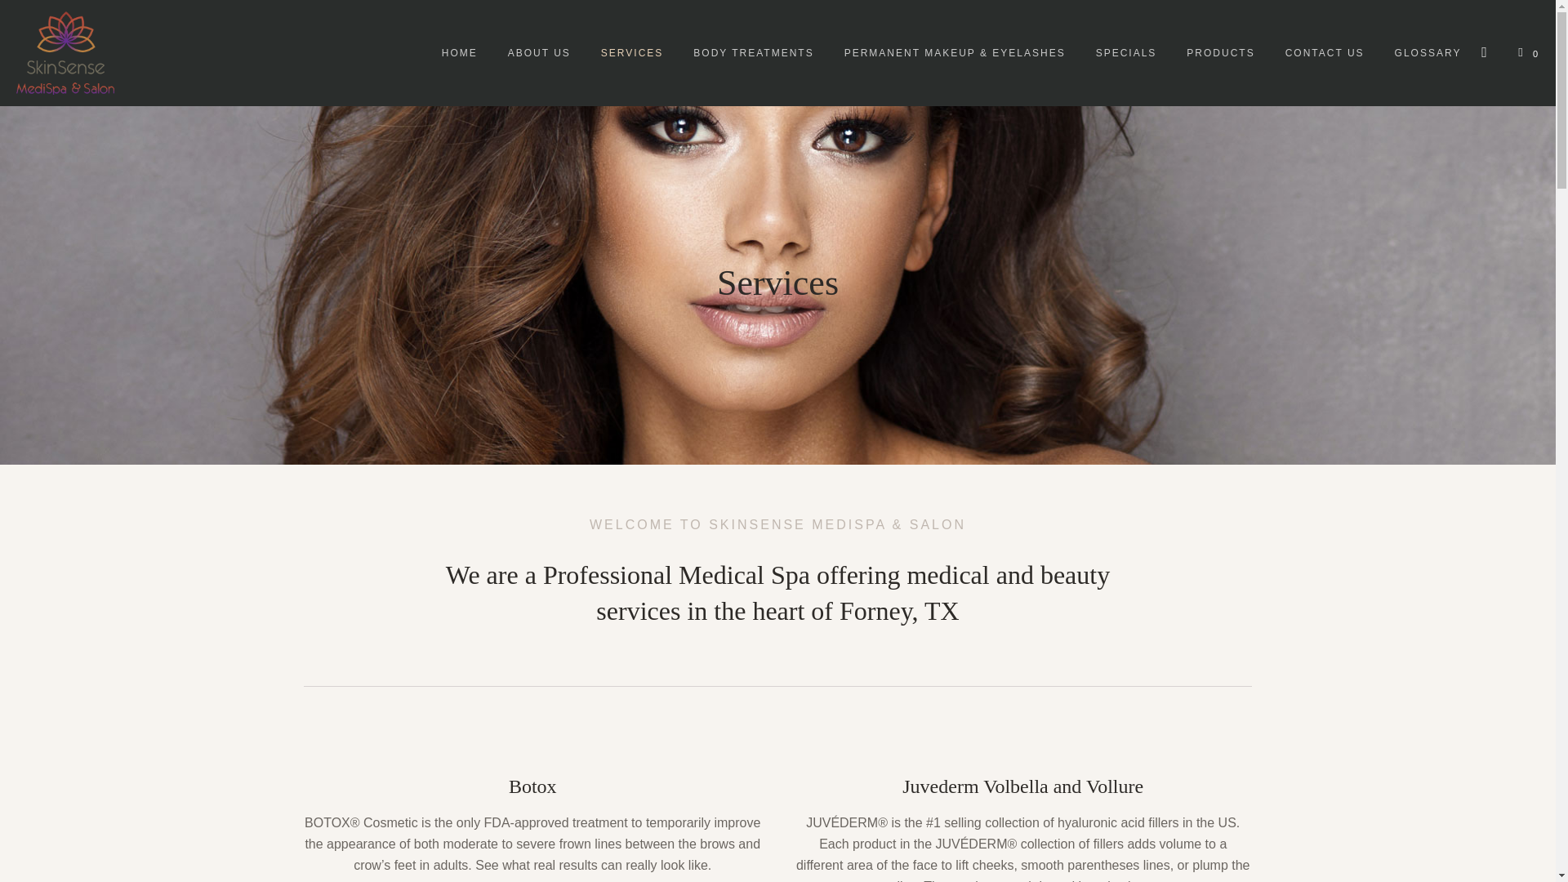  What do you see at coordinates (1220, 53) in the screenshot?
I see `PRODUCTS` at bounding box center [1220, 53].